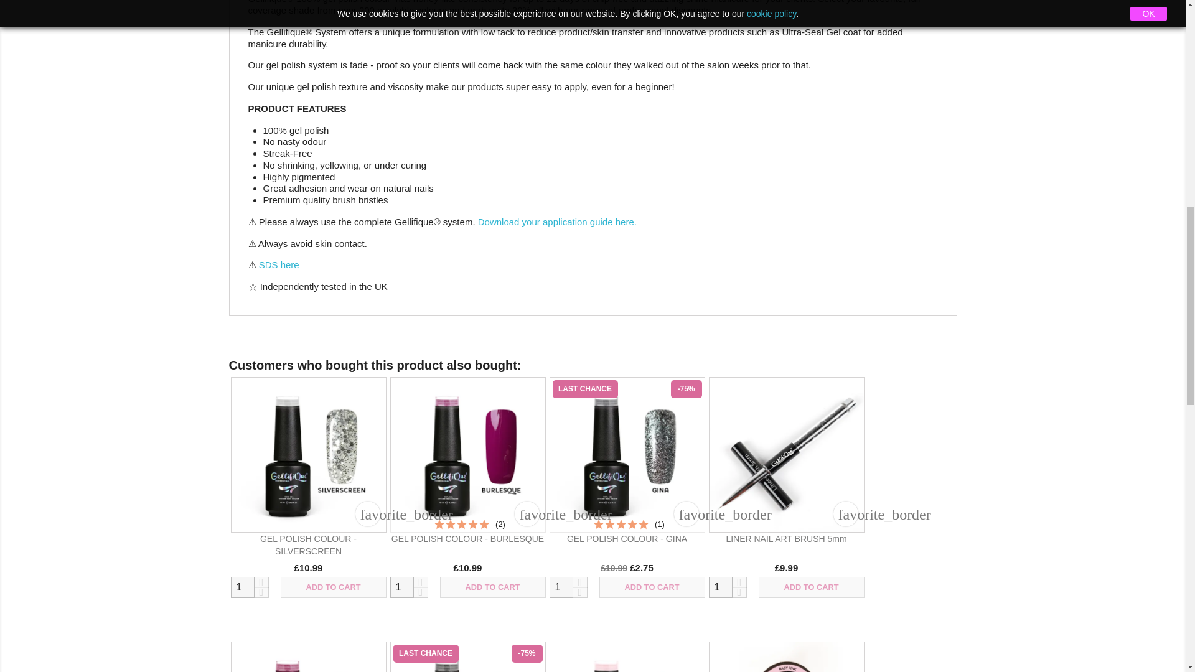 This screenshot has width=1195, height=672. Describe the element at coordinates (401, 587) in the screenshot. I see `1` at that location.